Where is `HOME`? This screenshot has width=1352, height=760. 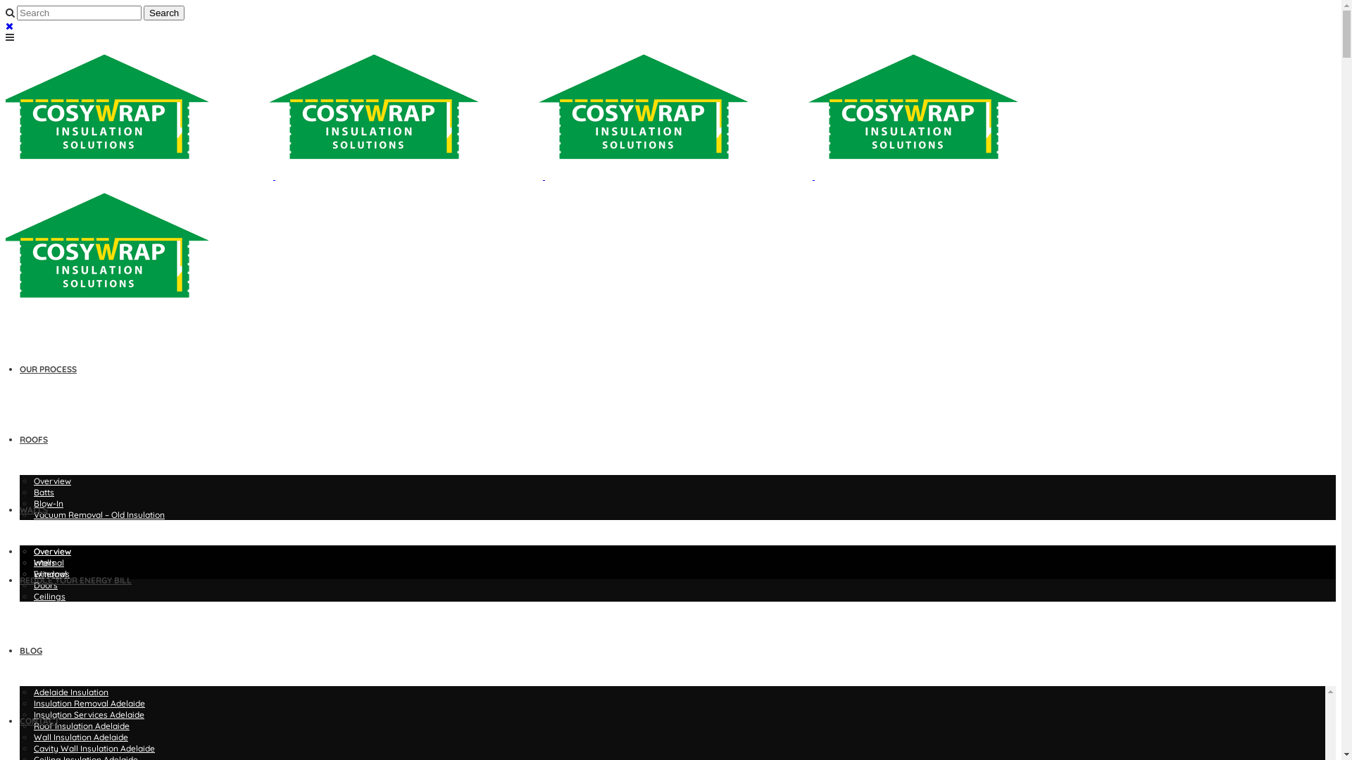
HOME is located at coordinates (32, 228).